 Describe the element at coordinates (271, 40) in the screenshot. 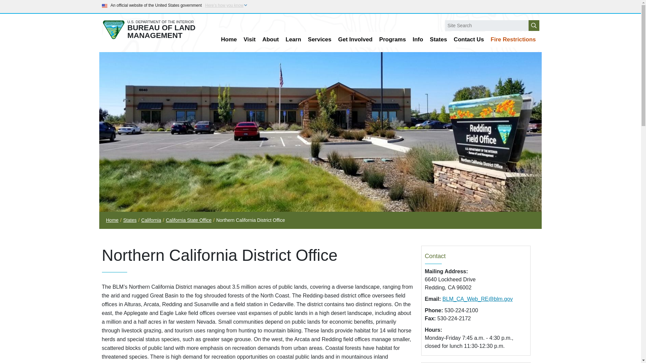

I see `About` at that location.